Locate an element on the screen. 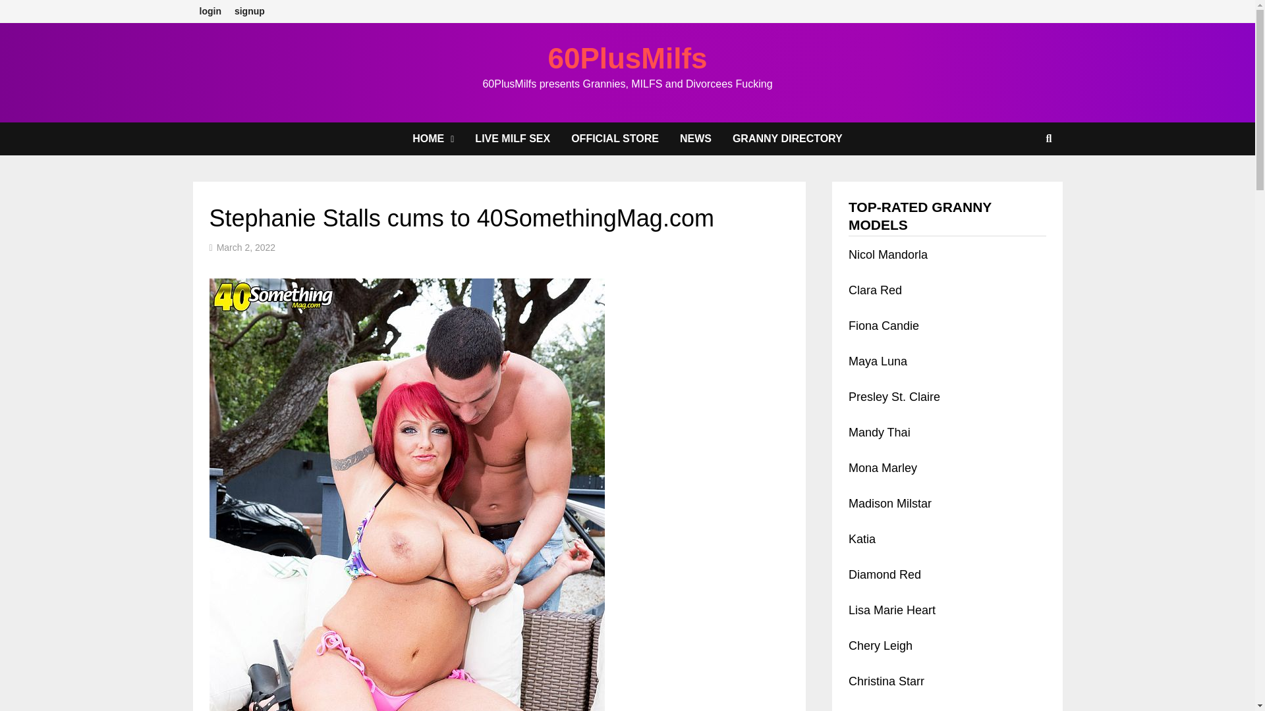 The height and width of the screenshot is (711, 1265). login is located at coordinates (210, 11).